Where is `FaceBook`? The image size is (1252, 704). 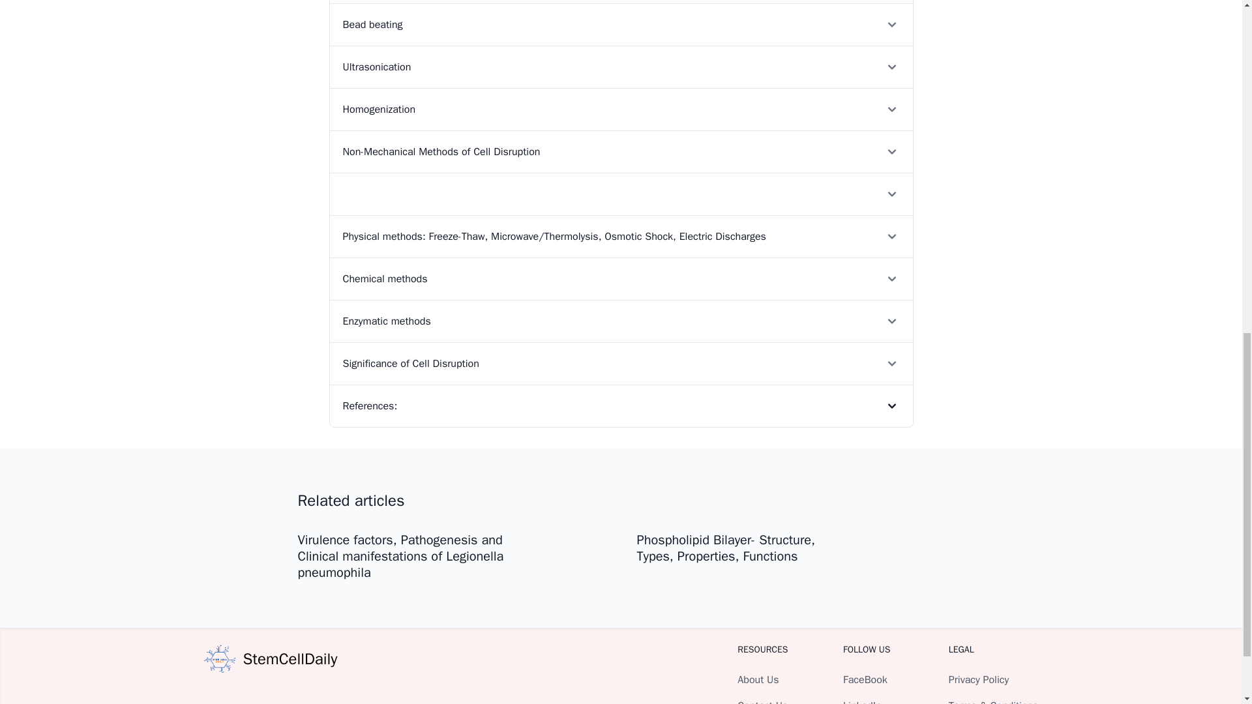 FaceBook is located at coordinates (865, 679).